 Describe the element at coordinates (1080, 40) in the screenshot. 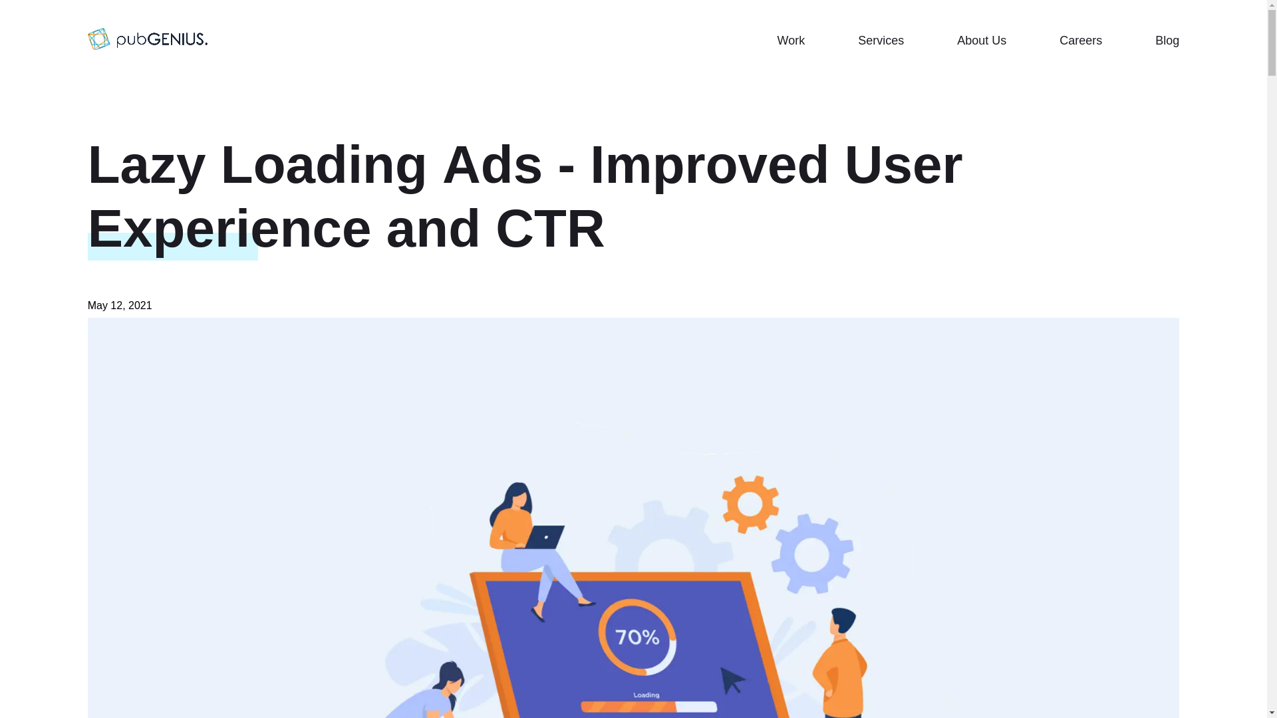

I see `Careers` at that location.